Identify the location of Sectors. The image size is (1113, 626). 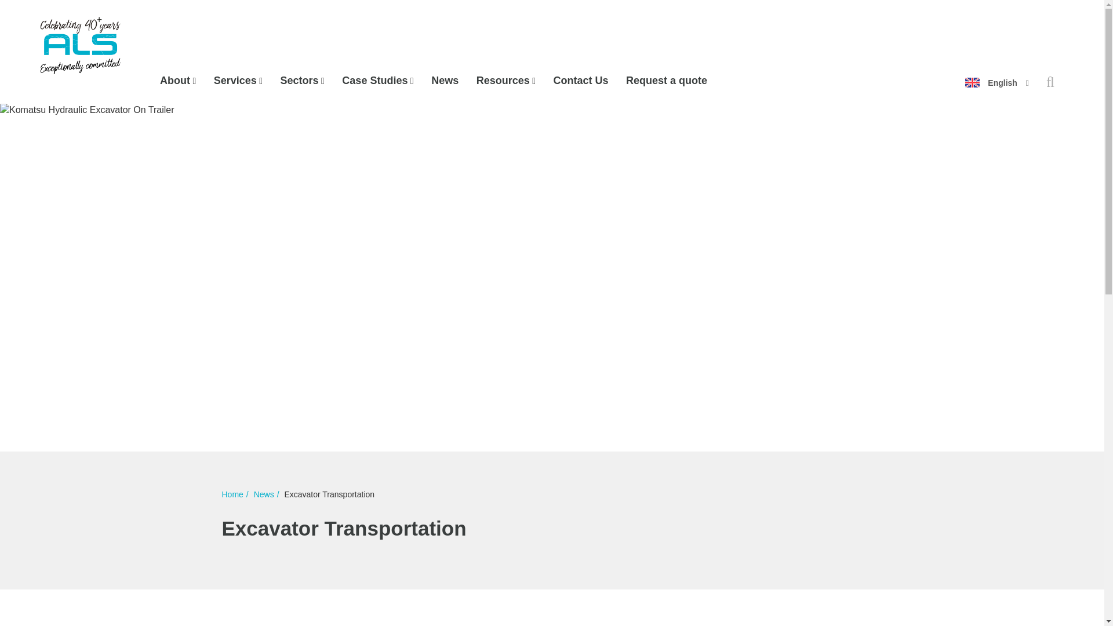
(298, 80).